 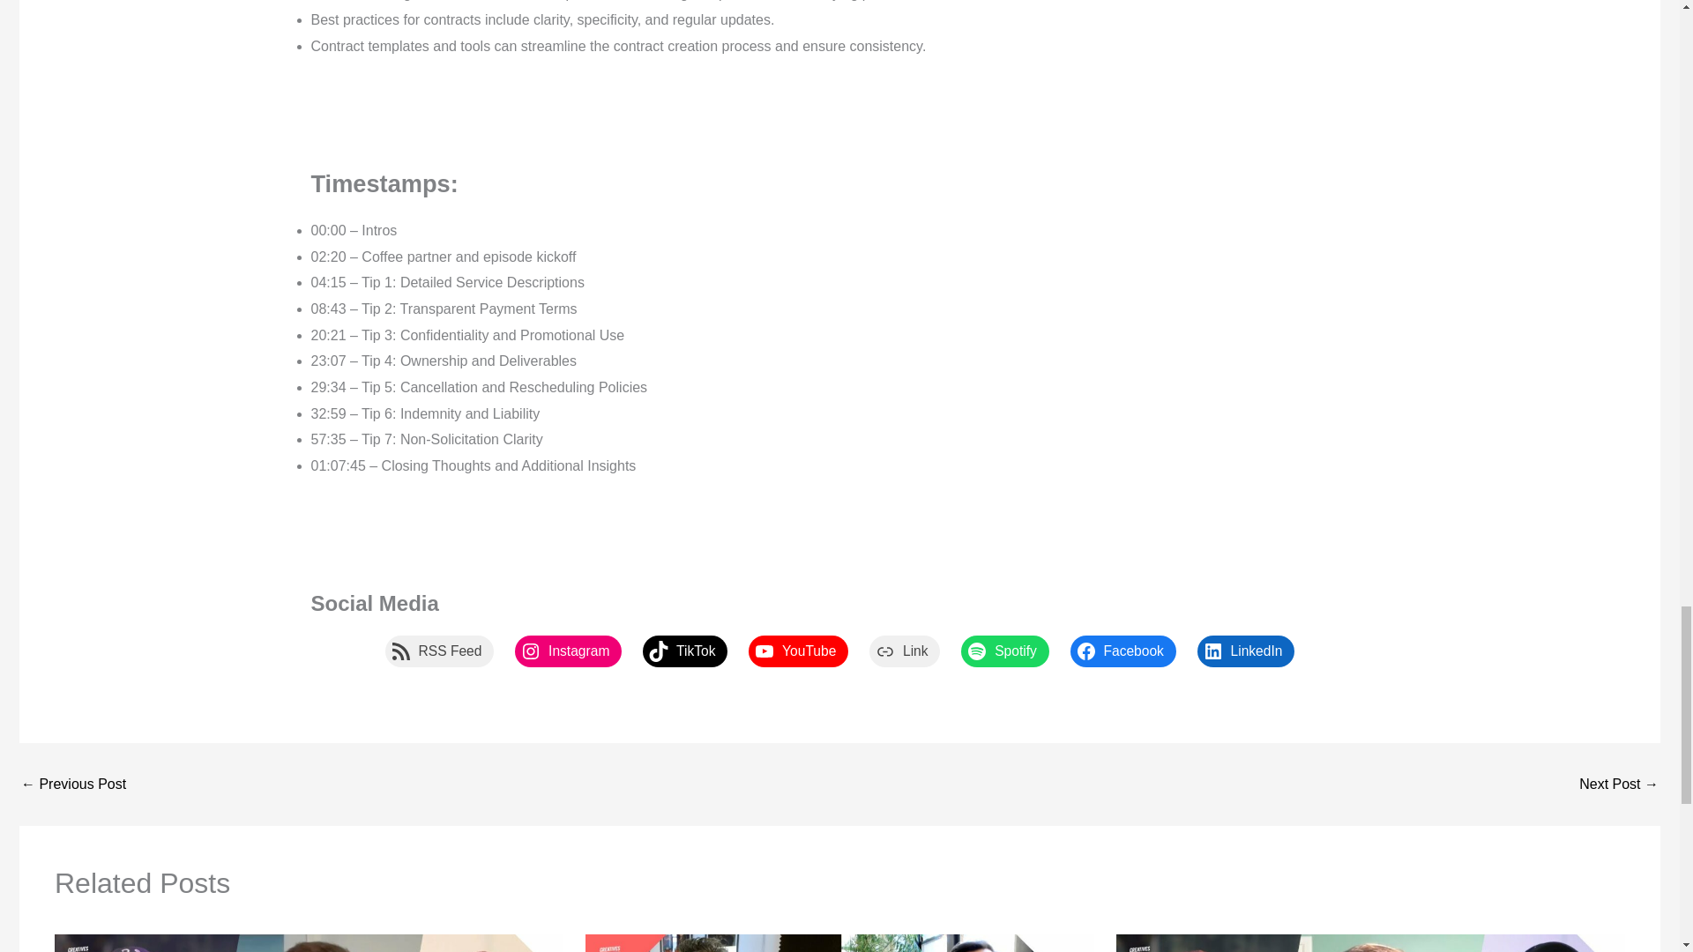 I want to click on Spotify, so click(x=1004, y=651).